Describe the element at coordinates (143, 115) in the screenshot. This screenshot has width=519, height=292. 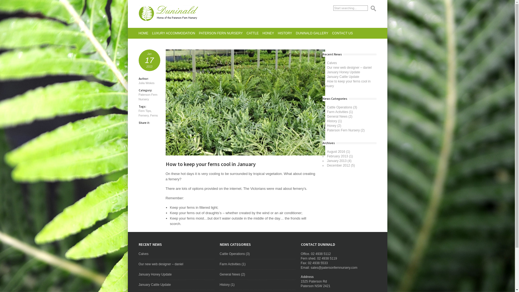
I see `Fernery` at that location.